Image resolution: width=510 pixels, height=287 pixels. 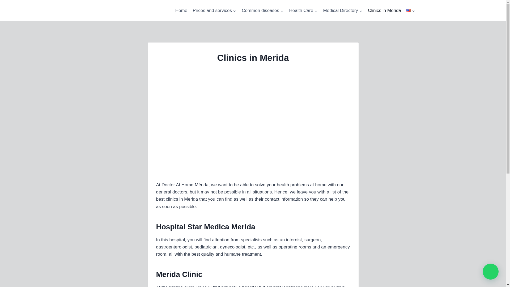 I want to click on Prices and services, so click(x=214, y=11).